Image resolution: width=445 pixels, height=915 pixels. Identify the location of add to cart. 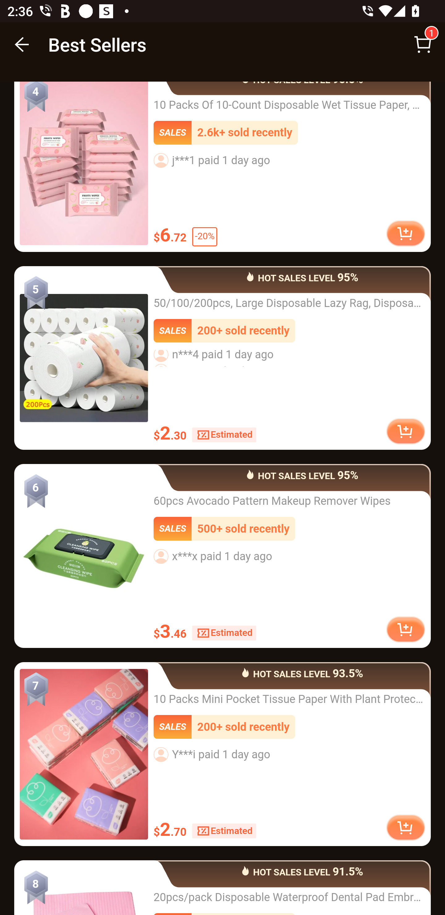
(405, 828).